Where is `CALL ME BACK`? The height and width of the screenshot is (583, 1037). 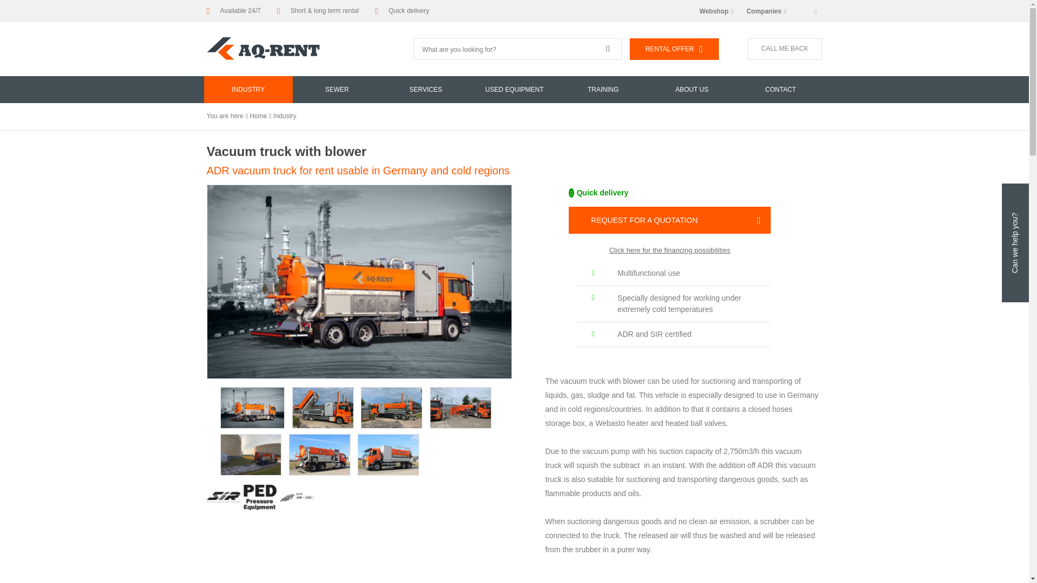 CALL ME BACK is located at coordinates (785, 49).